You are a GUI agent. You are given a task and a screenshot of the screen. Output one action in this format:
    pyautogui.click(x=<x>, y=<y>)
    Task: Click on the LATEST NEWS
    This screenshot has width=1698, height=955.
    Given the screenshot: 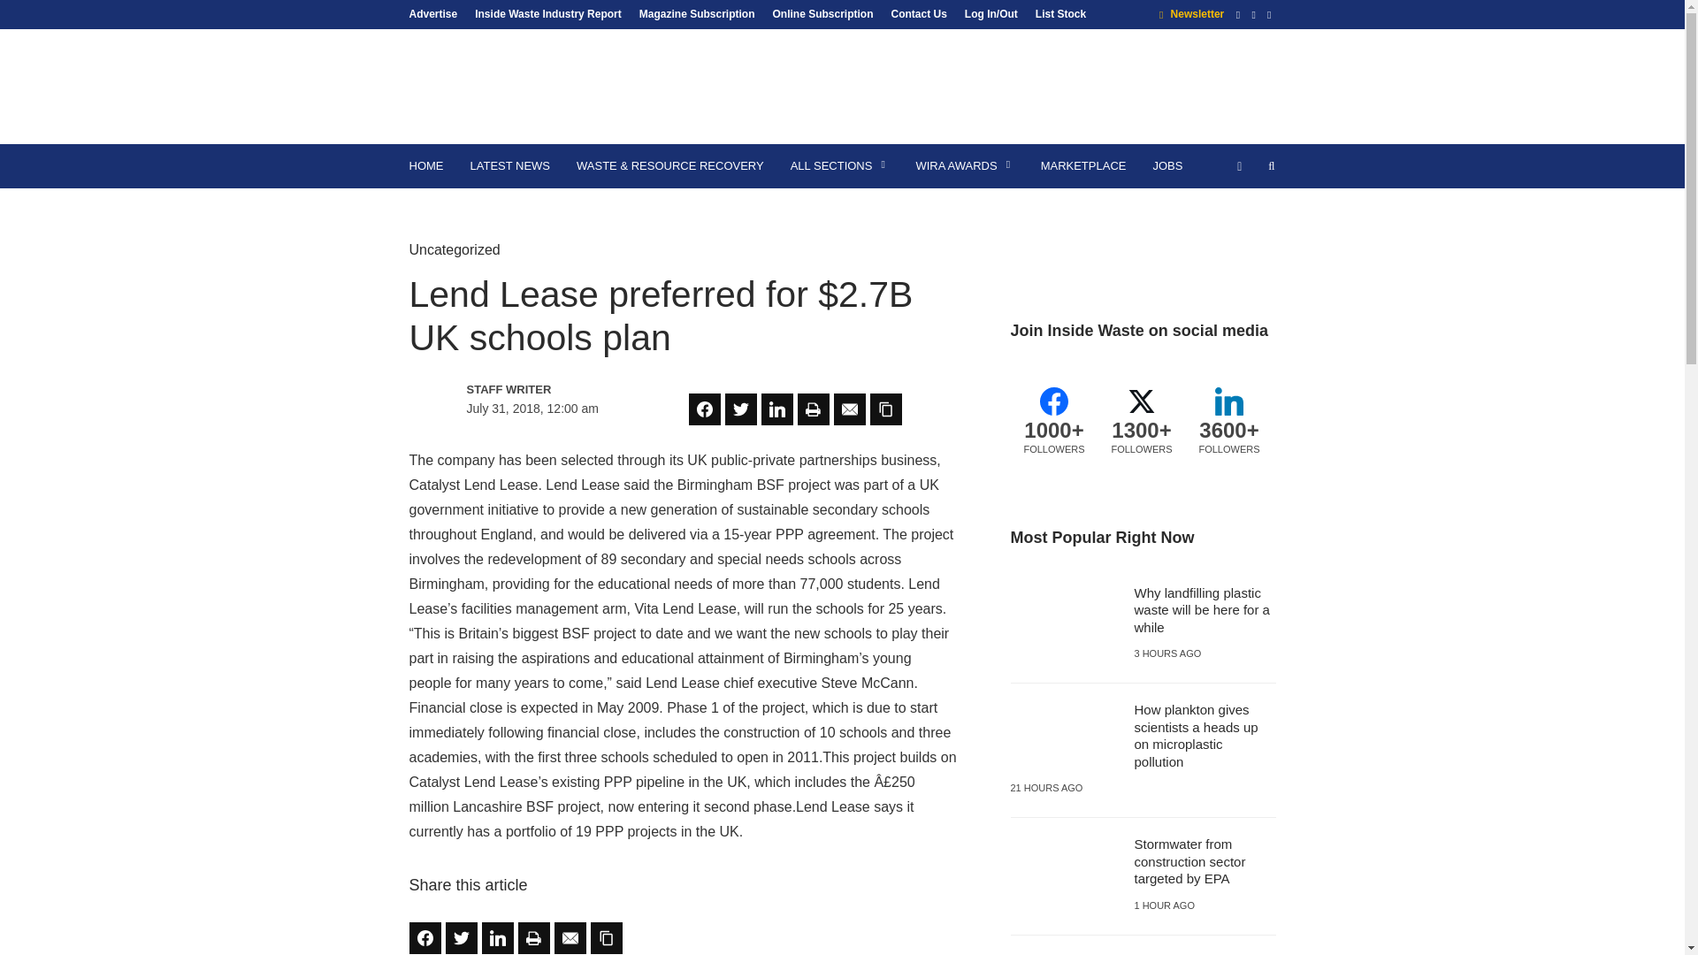 What is the action you would take?
    pyautogui.click(x=509, y=166)
    